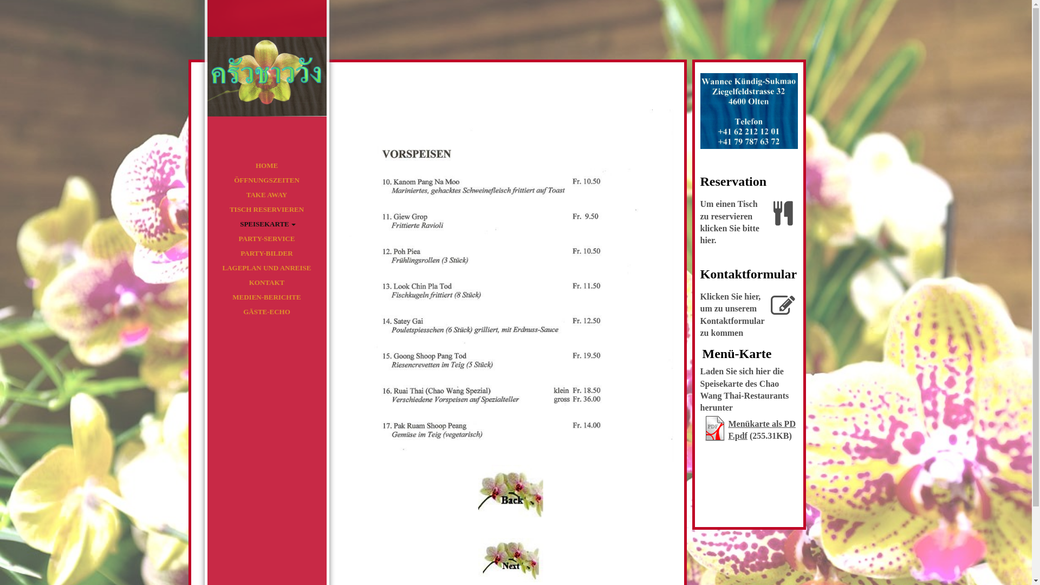  I want to click on MEDIEN-BERICHTE, so click(266, 297).